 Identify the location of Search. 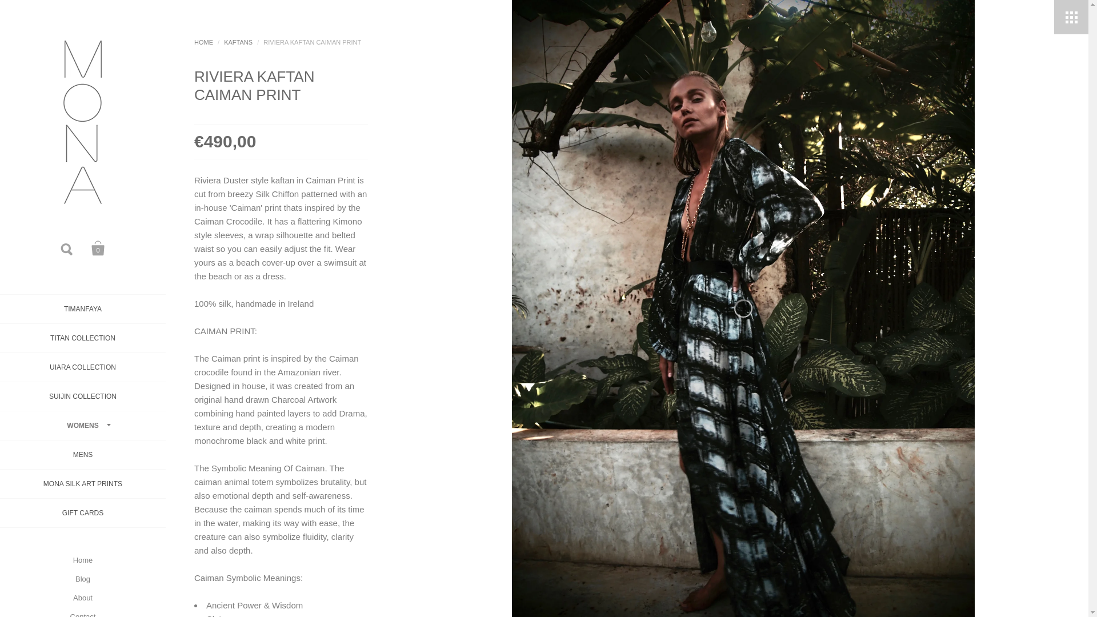
(67, 248).